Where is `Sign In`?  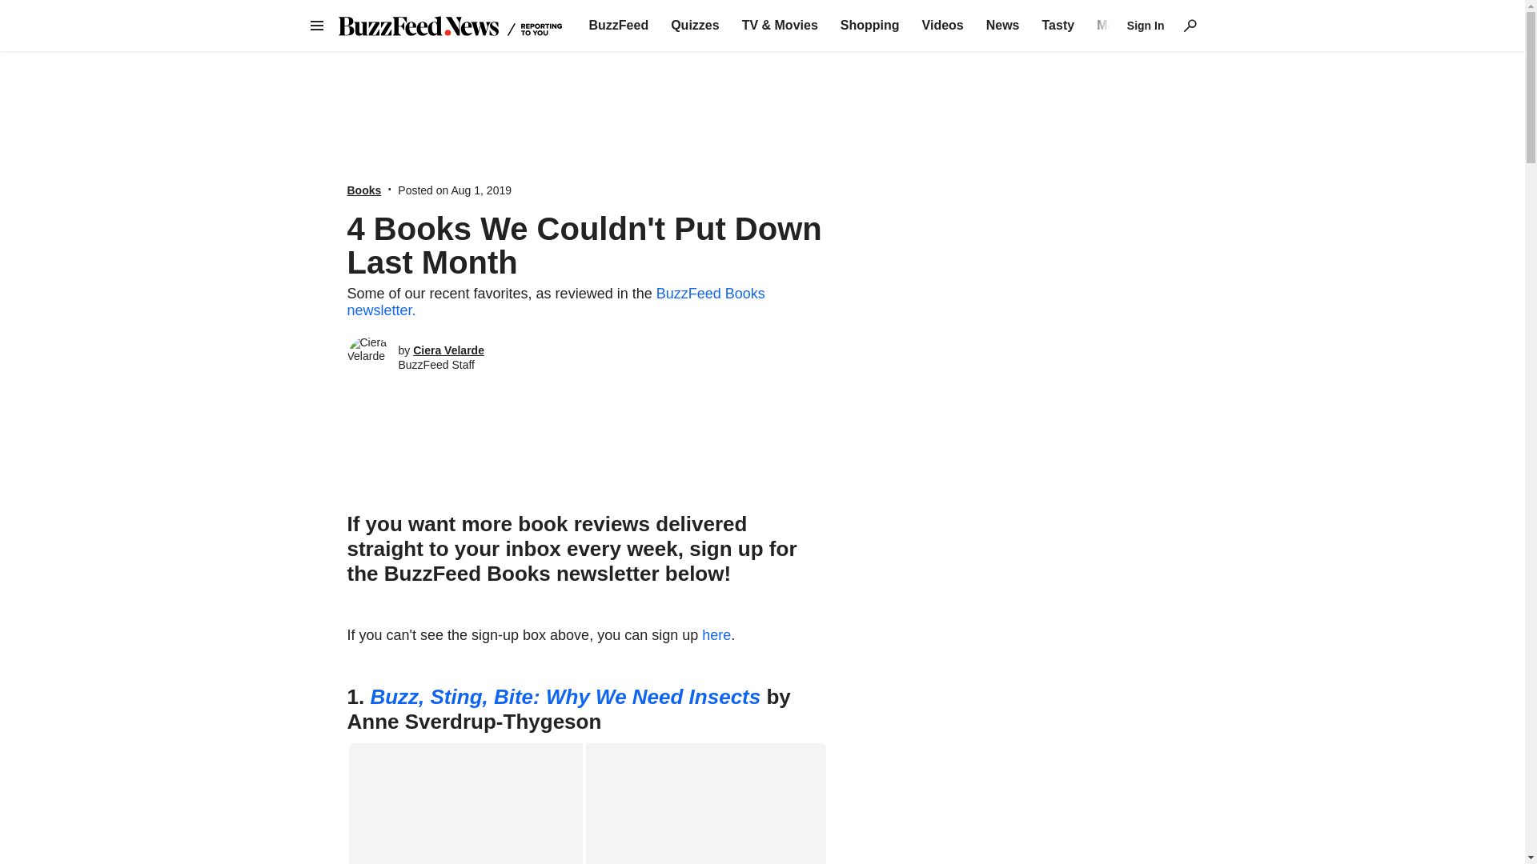 Sign In is located at coordinates (1146, 26).